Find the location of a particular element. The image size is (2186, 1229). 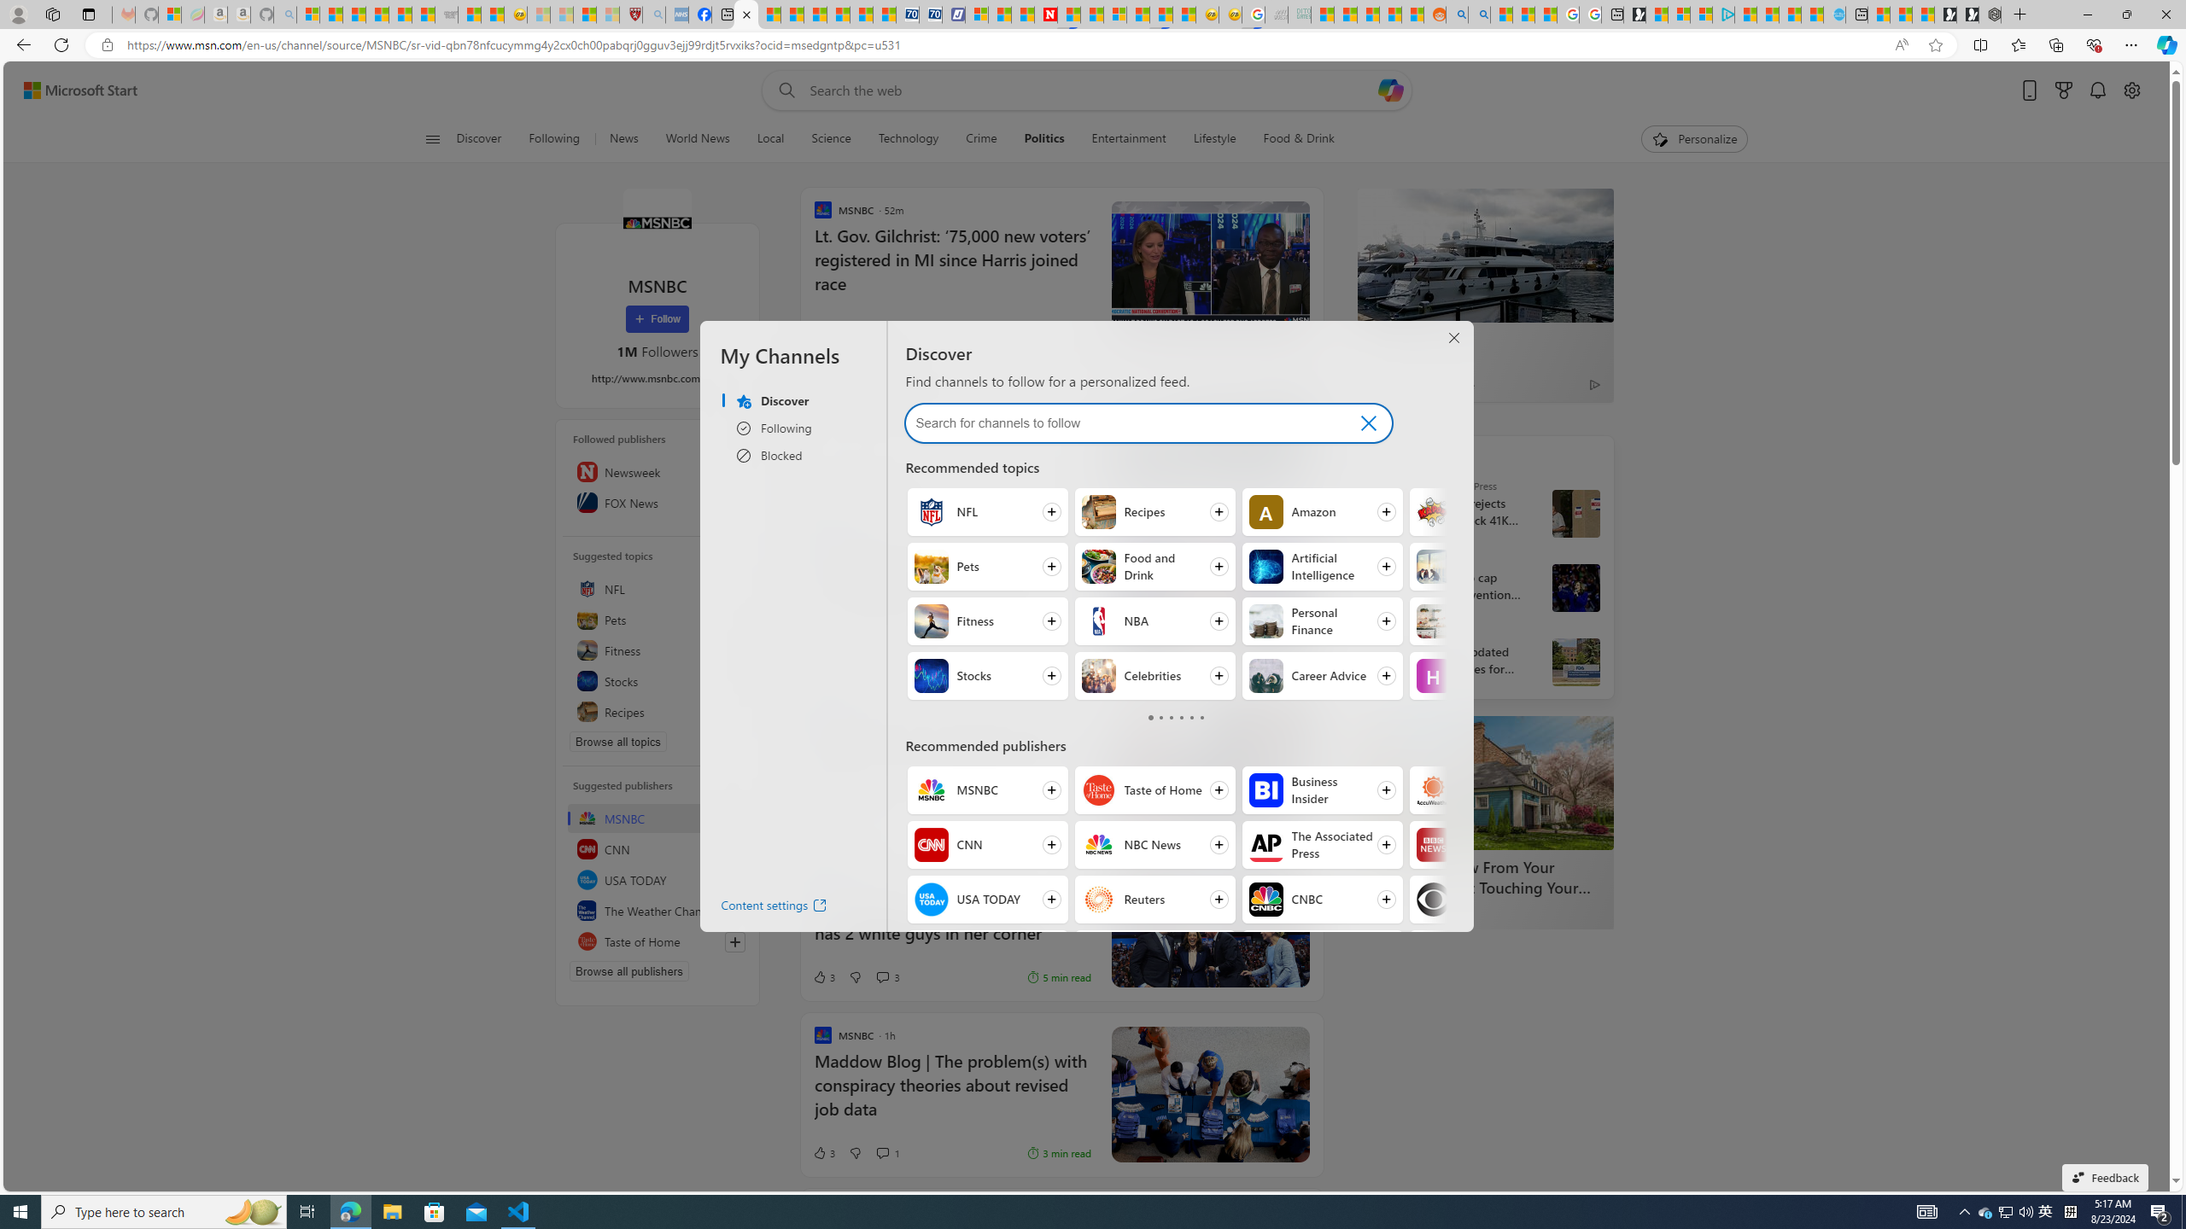

Trusted Community Engagement and Contributions | Guidelines is located at coordinates (1068, 15).